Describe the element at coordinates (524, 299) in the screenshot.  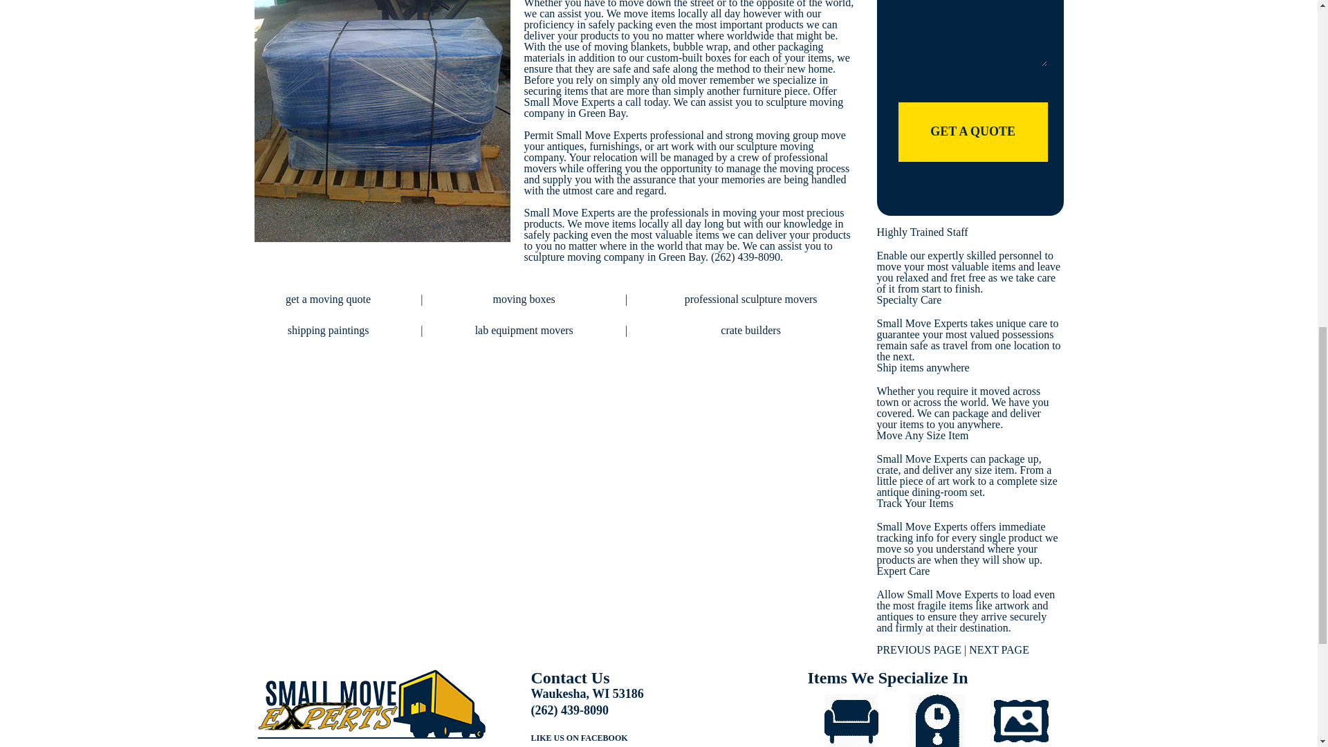
I see `moving boxes` at that location.